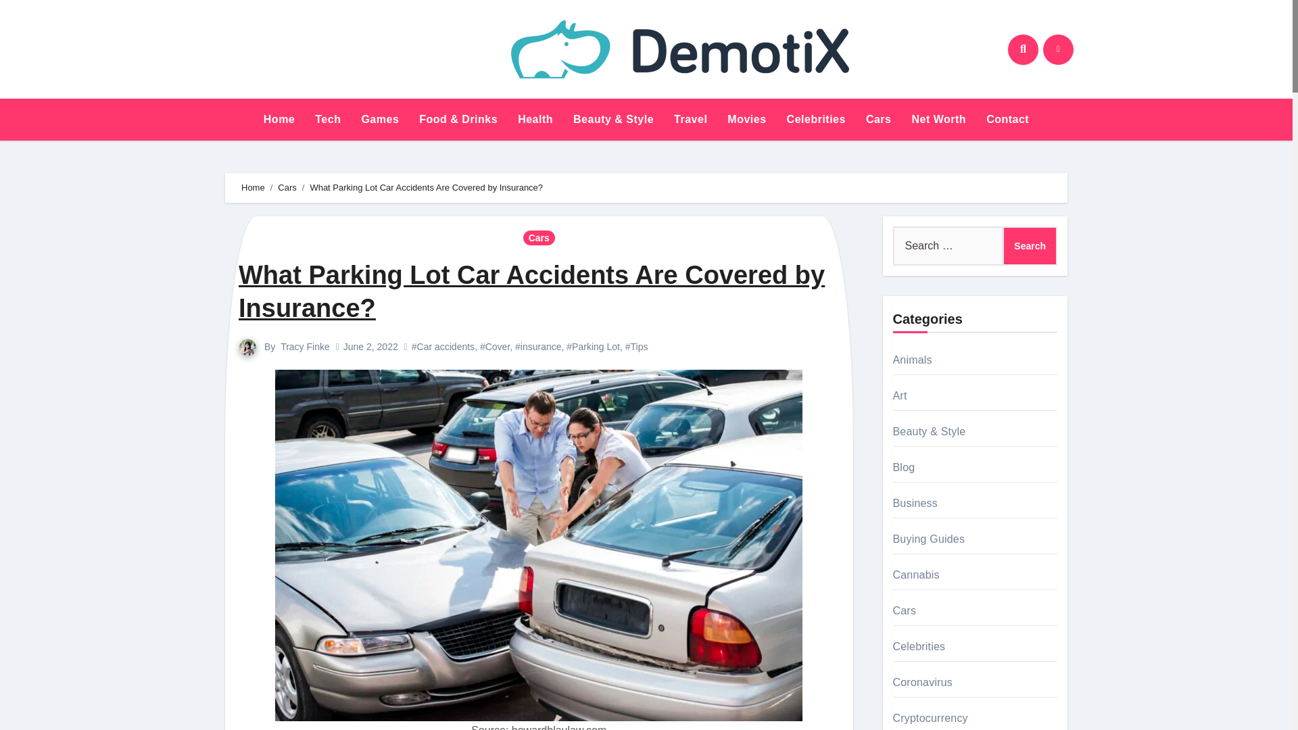 The height and width of the screenshot is (730, 1298). I want to click on Search, so click(1030, 246).